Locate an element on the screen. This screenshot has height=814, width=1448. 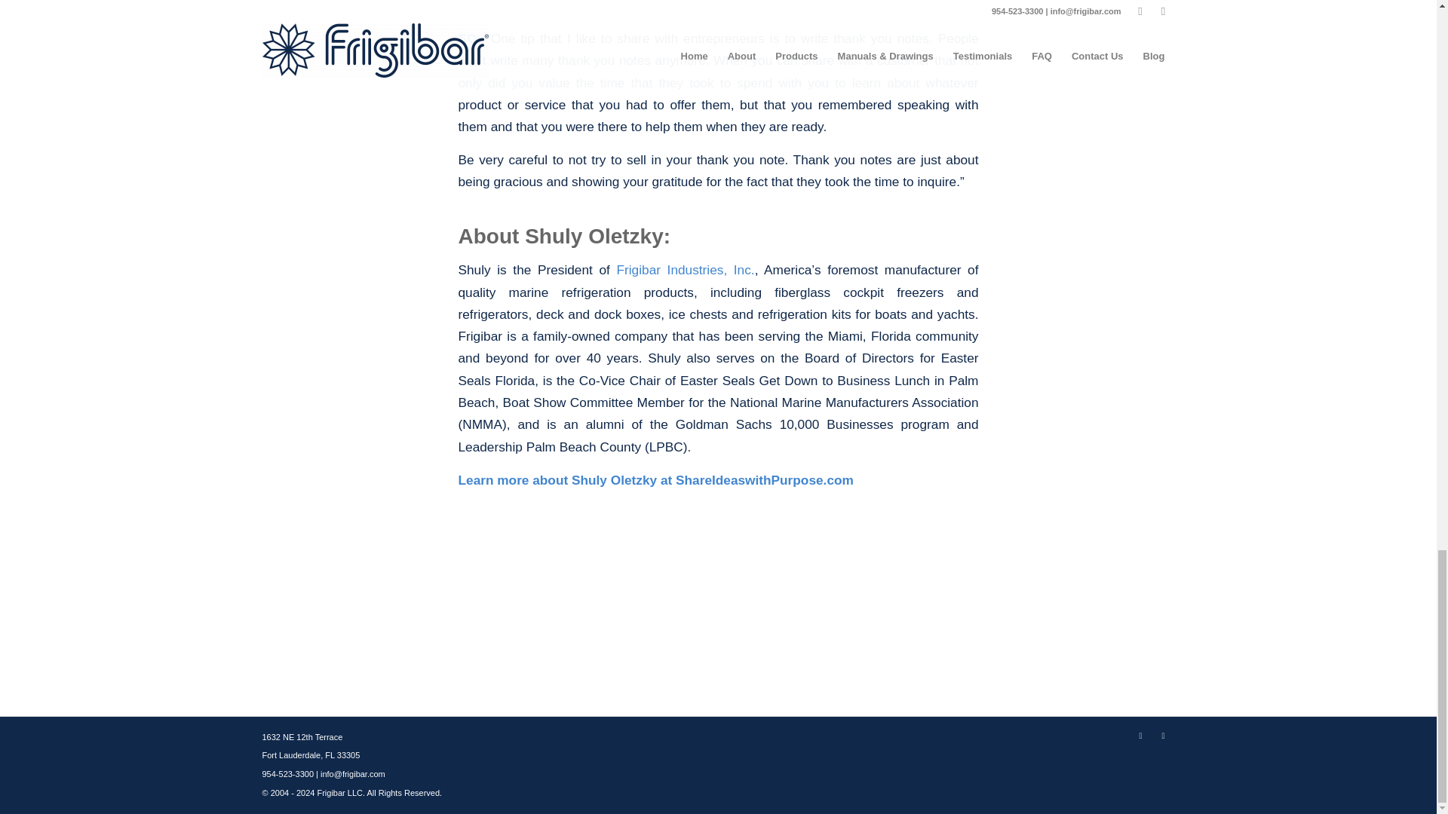
Instagram is located at coordinates (1163, 736).